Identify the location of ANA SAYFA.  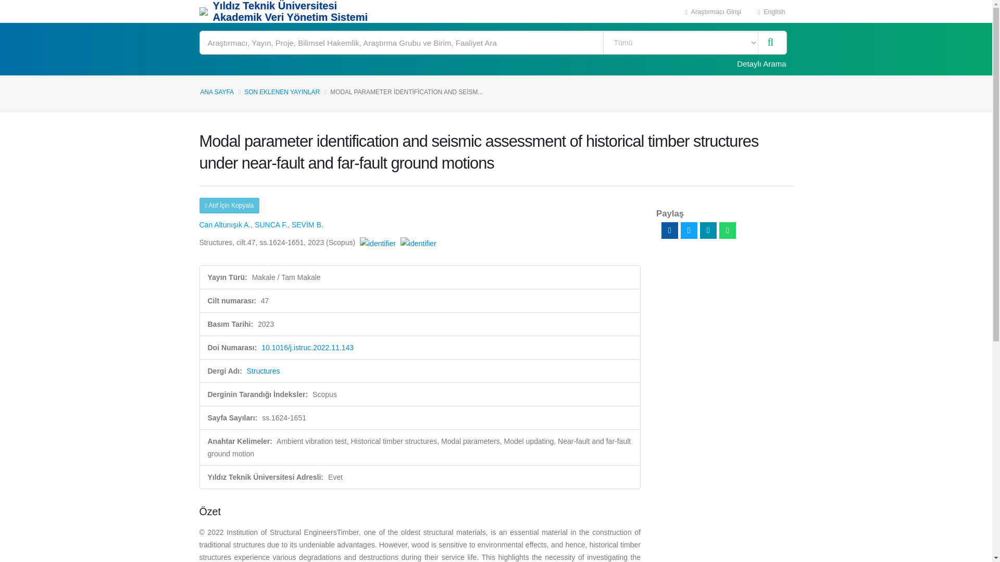
(217, 92).